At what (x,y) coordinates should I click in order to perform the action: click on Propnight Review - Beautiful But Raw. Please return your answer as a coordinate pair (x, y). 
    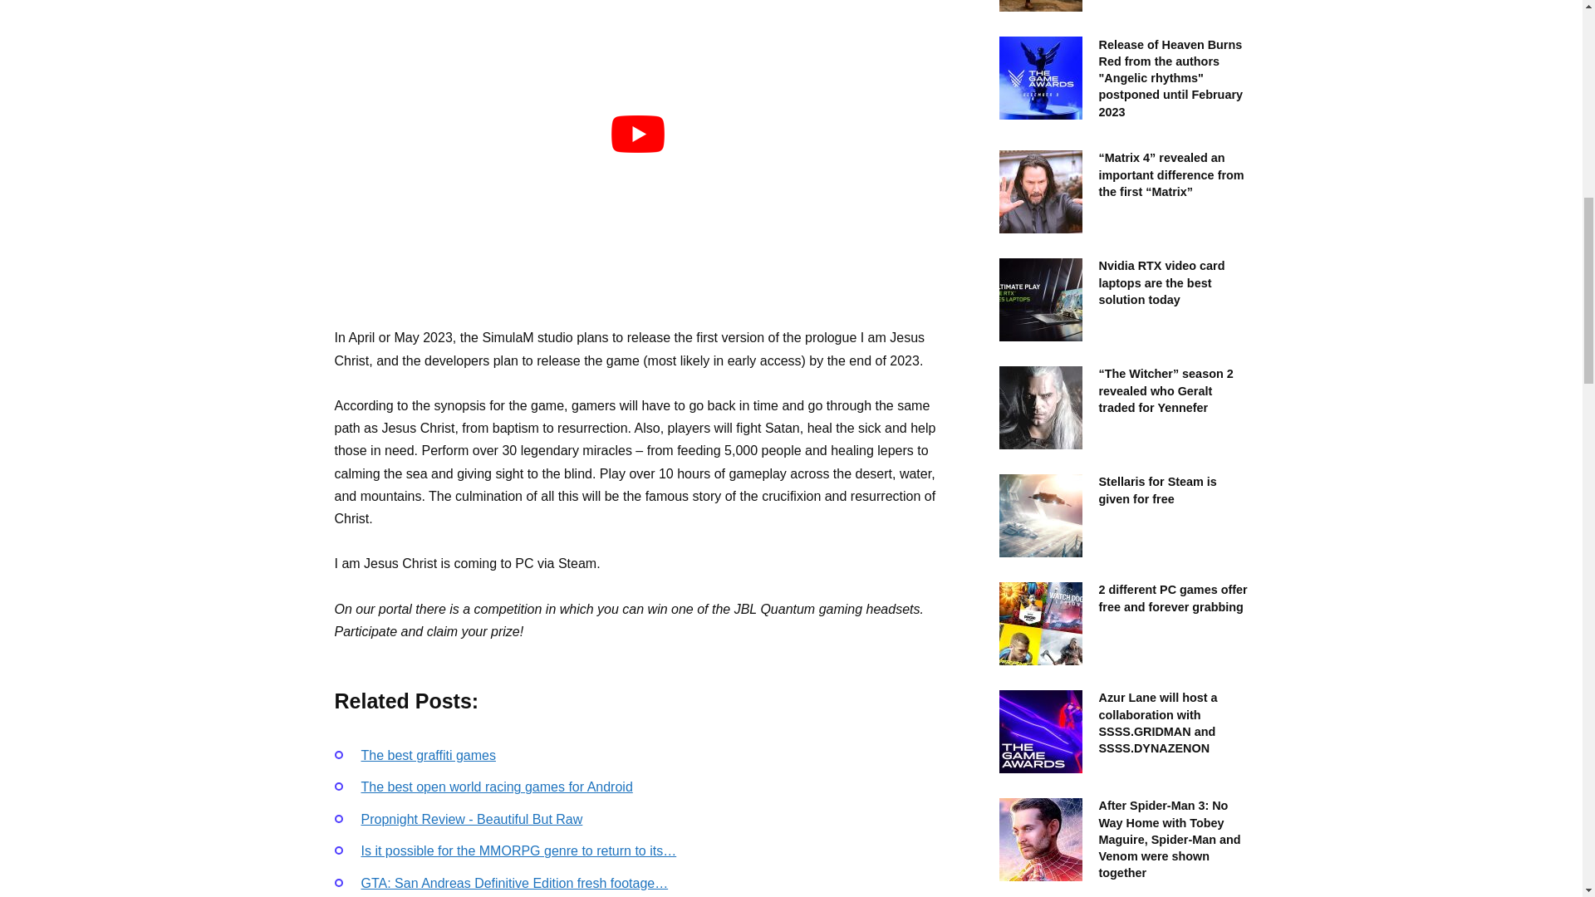
    Looking at the image, I should click on (470, 819).